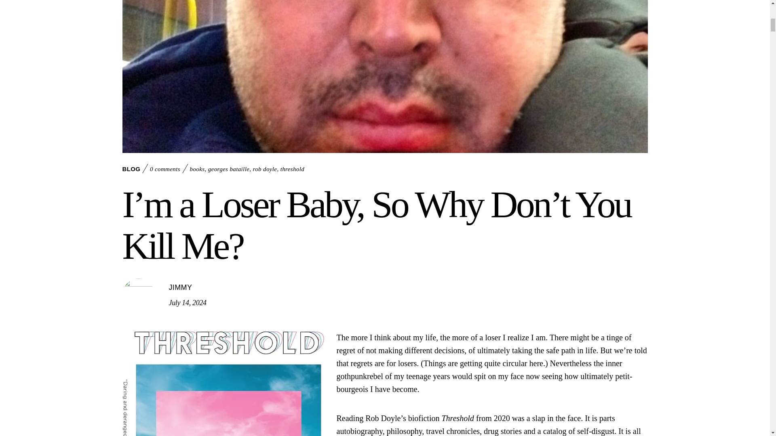 This screenshot has width=776, height=436. What do you see at coordinates (229, 169) in the screenshot?
I see `georges bataille` at bounding box center [229, 169].